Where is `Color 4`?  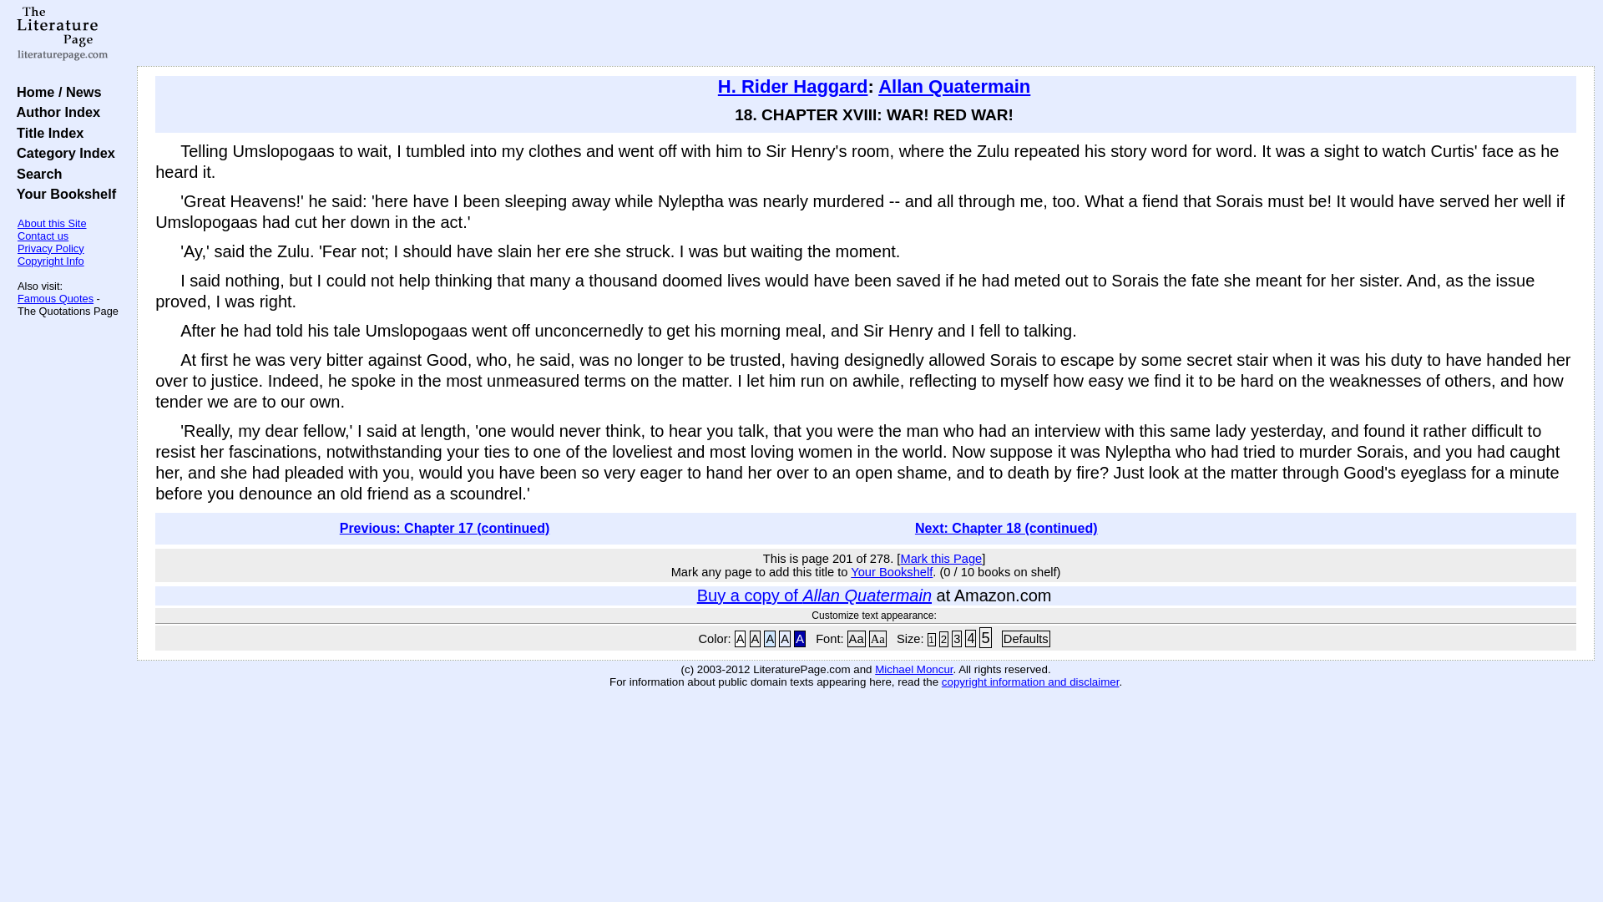 Color 4 is located at coordinates (785, 638).